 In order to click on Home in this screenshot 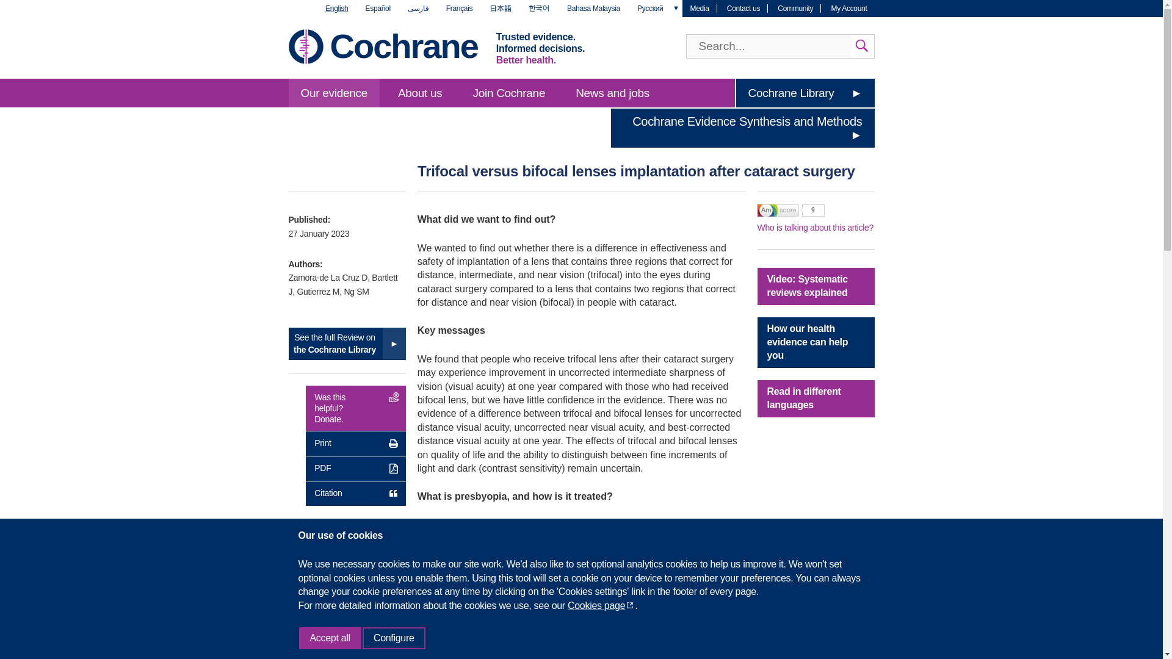, I will do `click(403, 46)`.